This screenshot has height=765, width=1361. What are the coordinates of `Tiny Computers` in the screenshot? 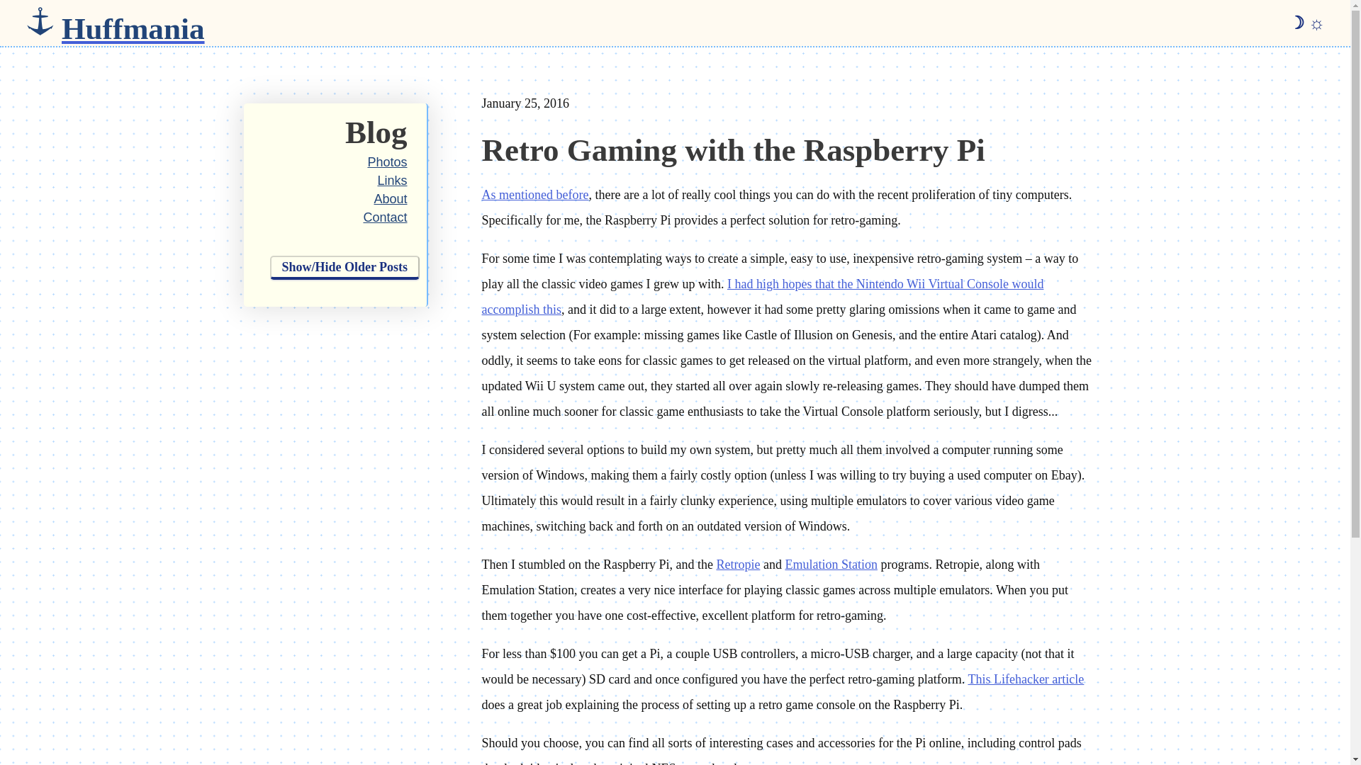 It's located at (535, 194).